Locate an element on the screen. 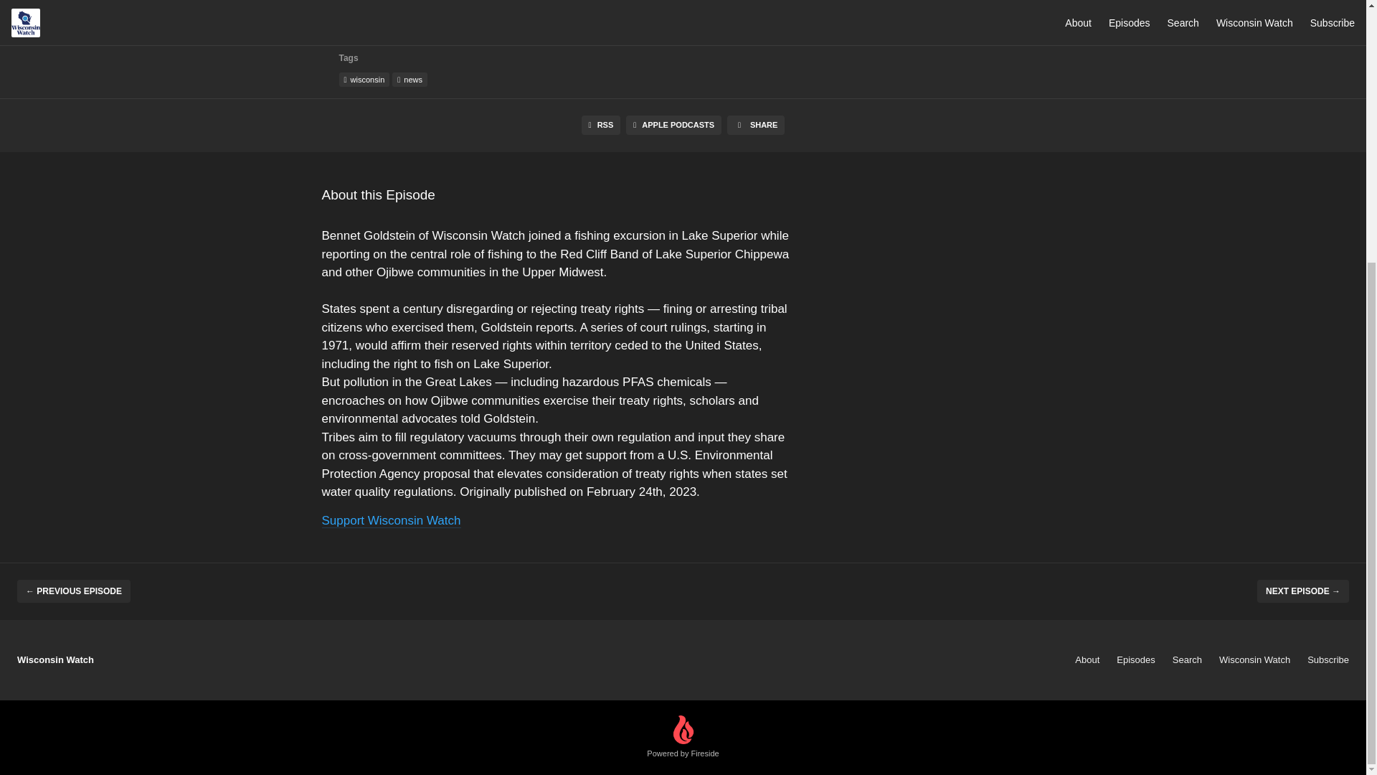 The height and width of the screenshot is (775, 1377). SHARE is located at coordinates (756, 125).